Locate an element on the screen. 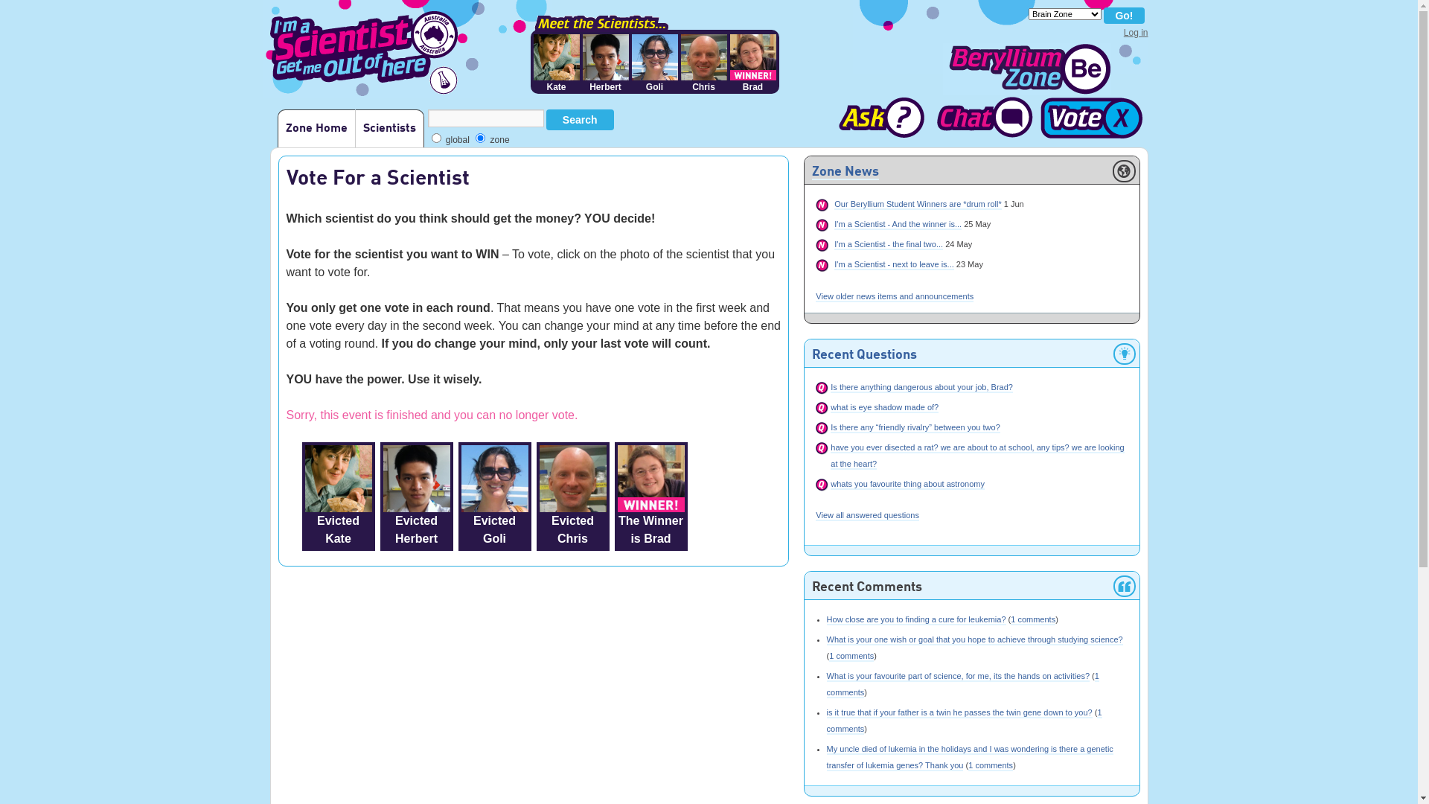  1 comments is located at coordinates (851, 657).